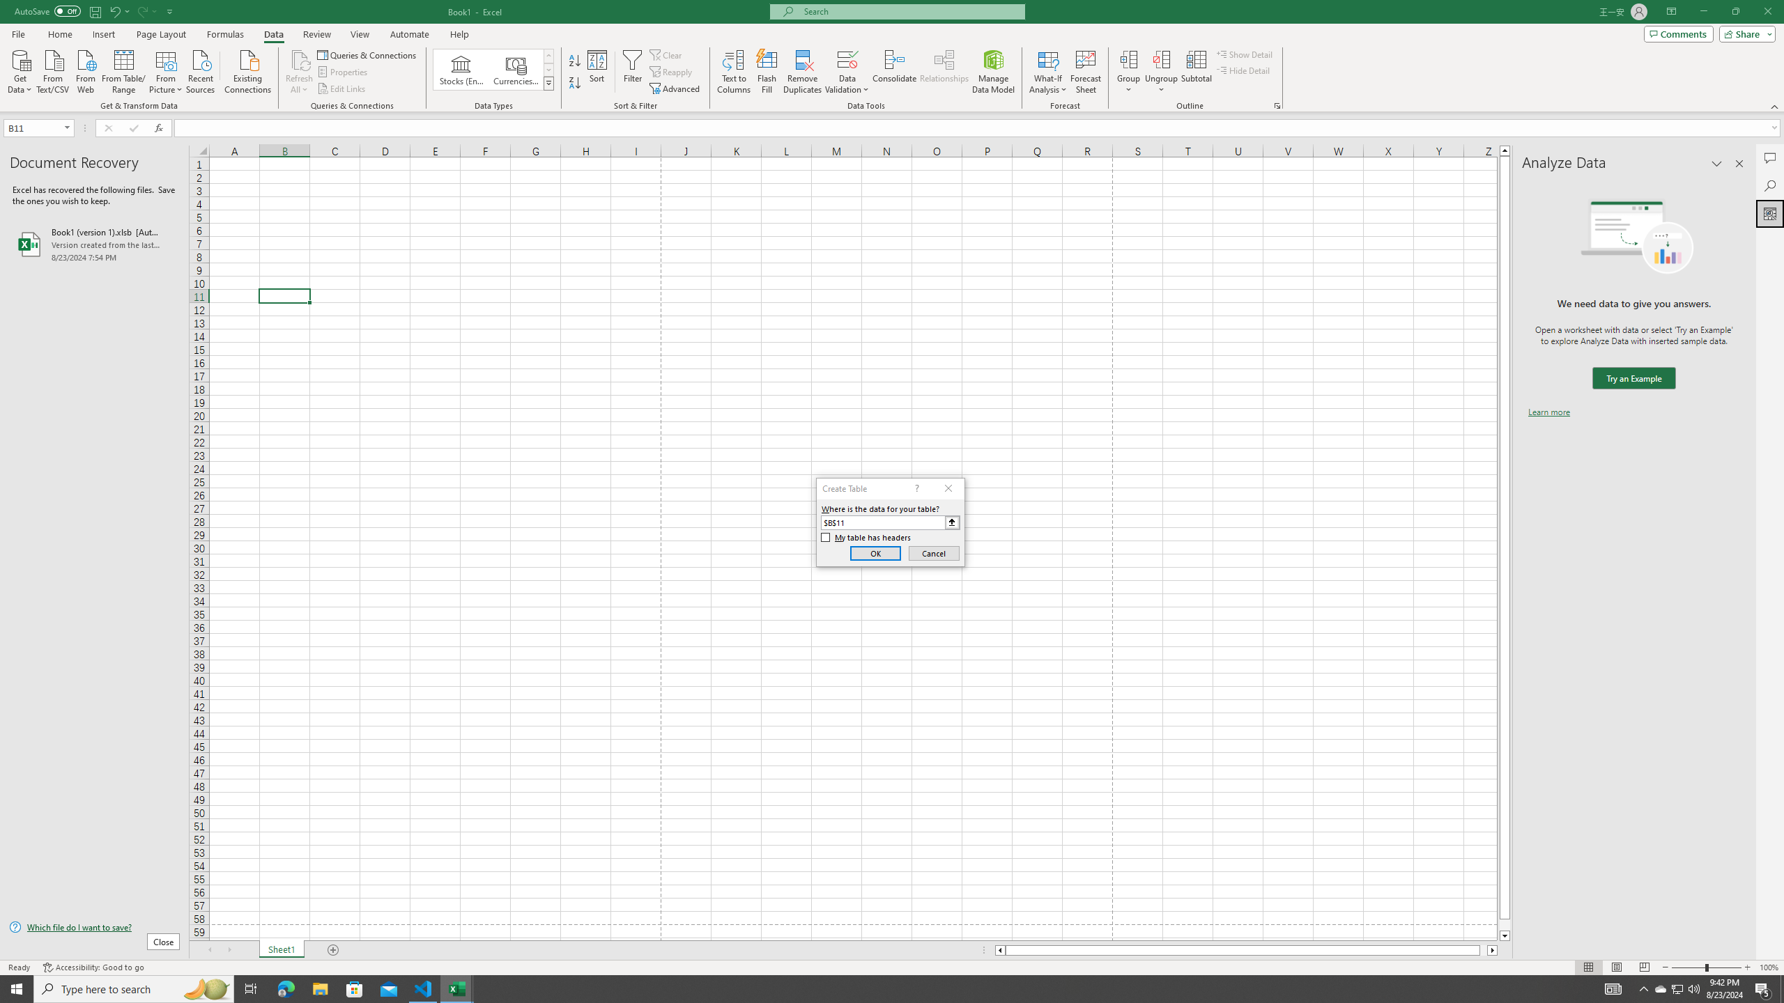 Image resolution: width=1784 pixels, height=1003 pixels. What do you see at coordinates (342, 89) in the screenshot?
I see `Edit Links` at bounding box center [342, 89].